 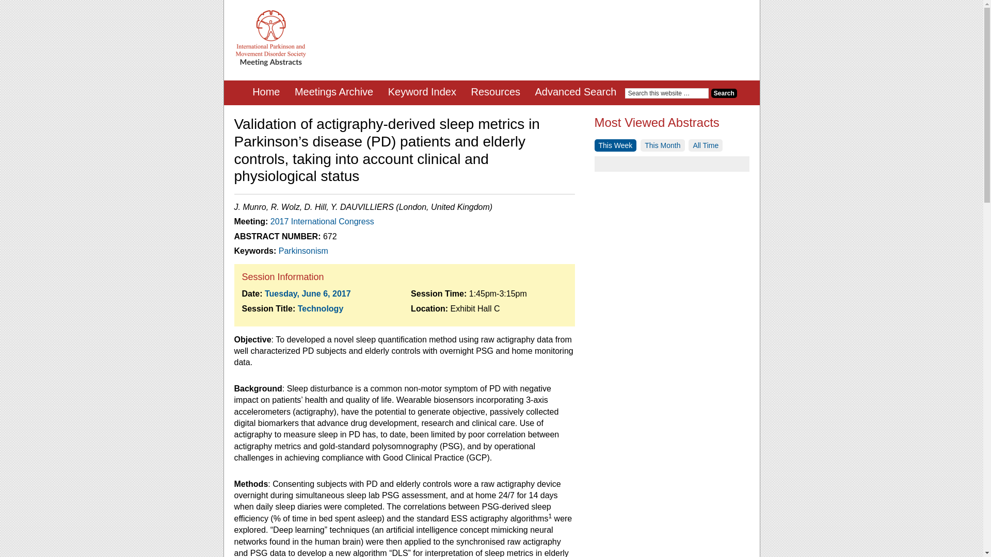 What do you see at coordinates (270, 38) in the screenshot?
I see `MDS Abstracts` at bounding box center [270, 38].